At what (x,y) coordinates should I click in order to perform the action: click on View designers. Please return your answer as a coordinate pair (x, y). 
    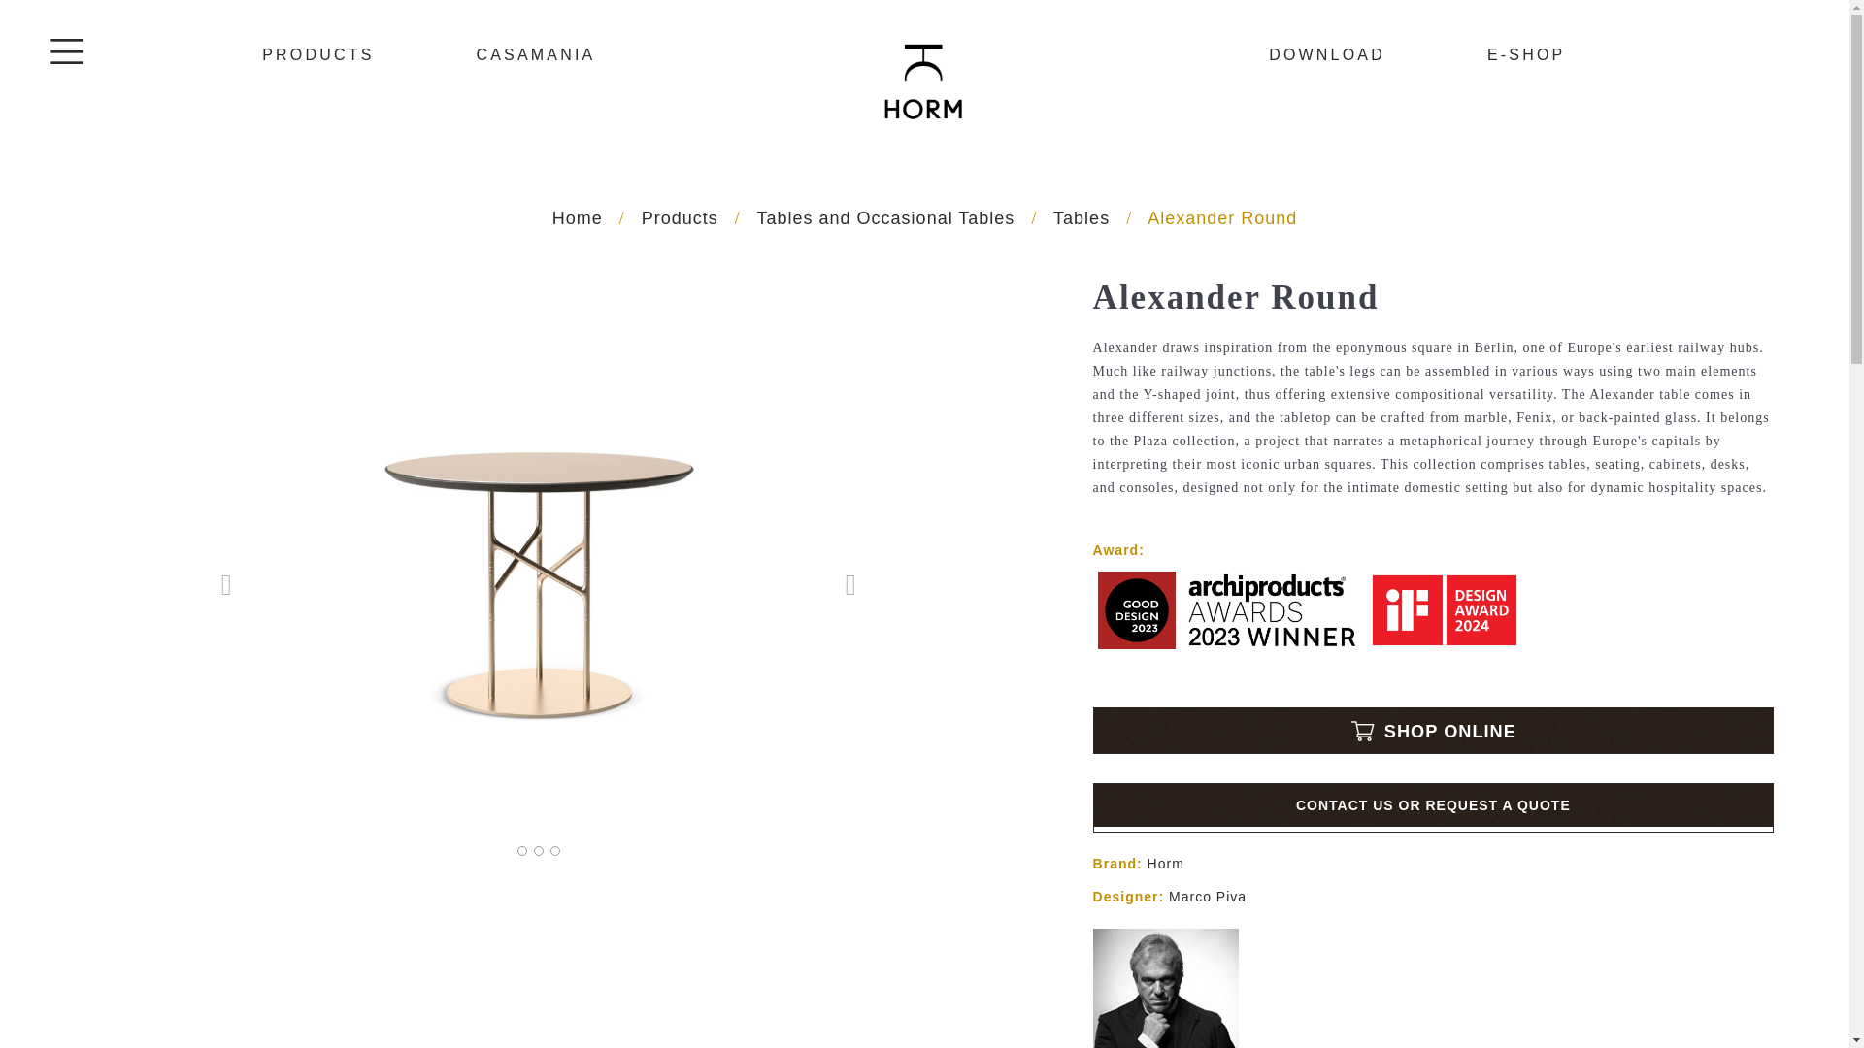
    Looking at the image, I should click on (1165, 999).